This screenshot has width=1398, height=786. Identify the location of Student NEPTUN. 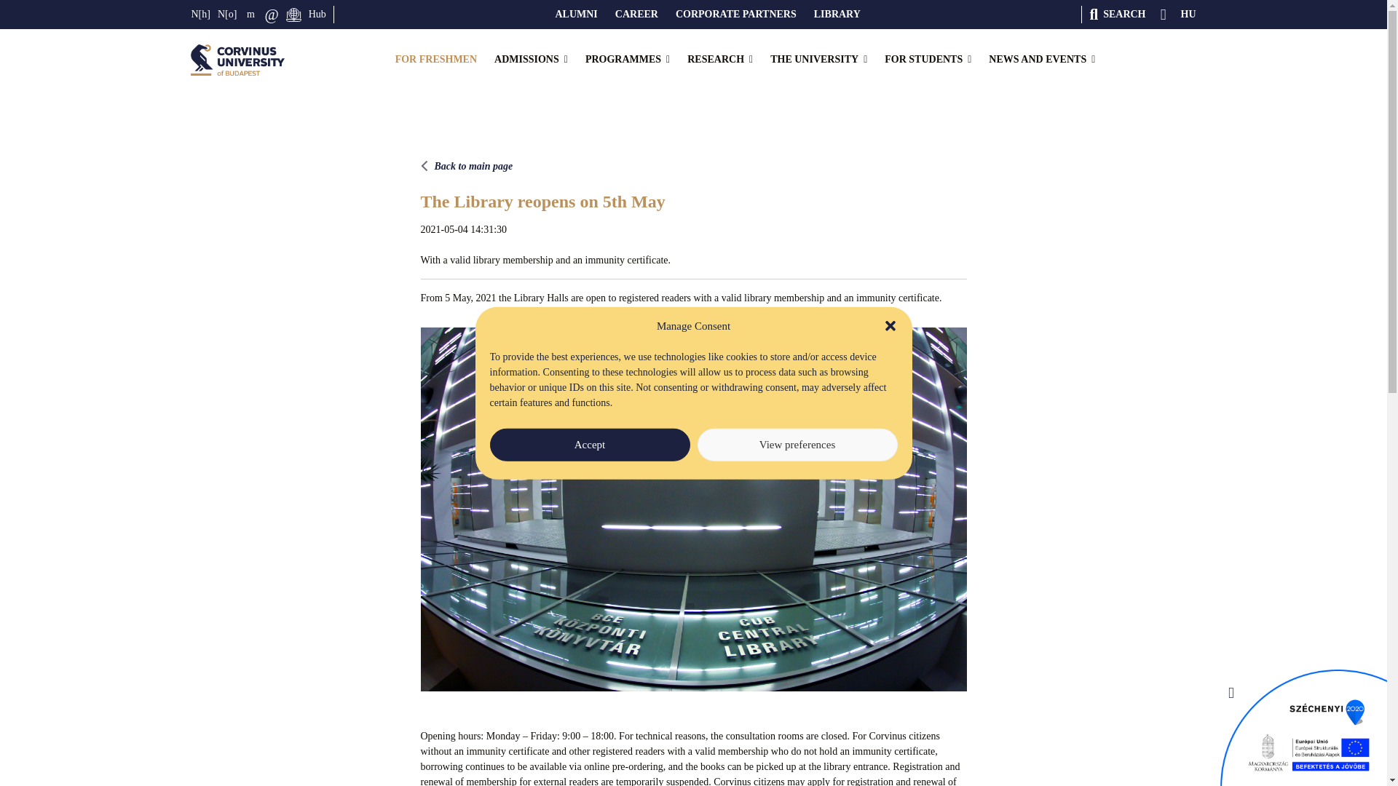
(200, 15).